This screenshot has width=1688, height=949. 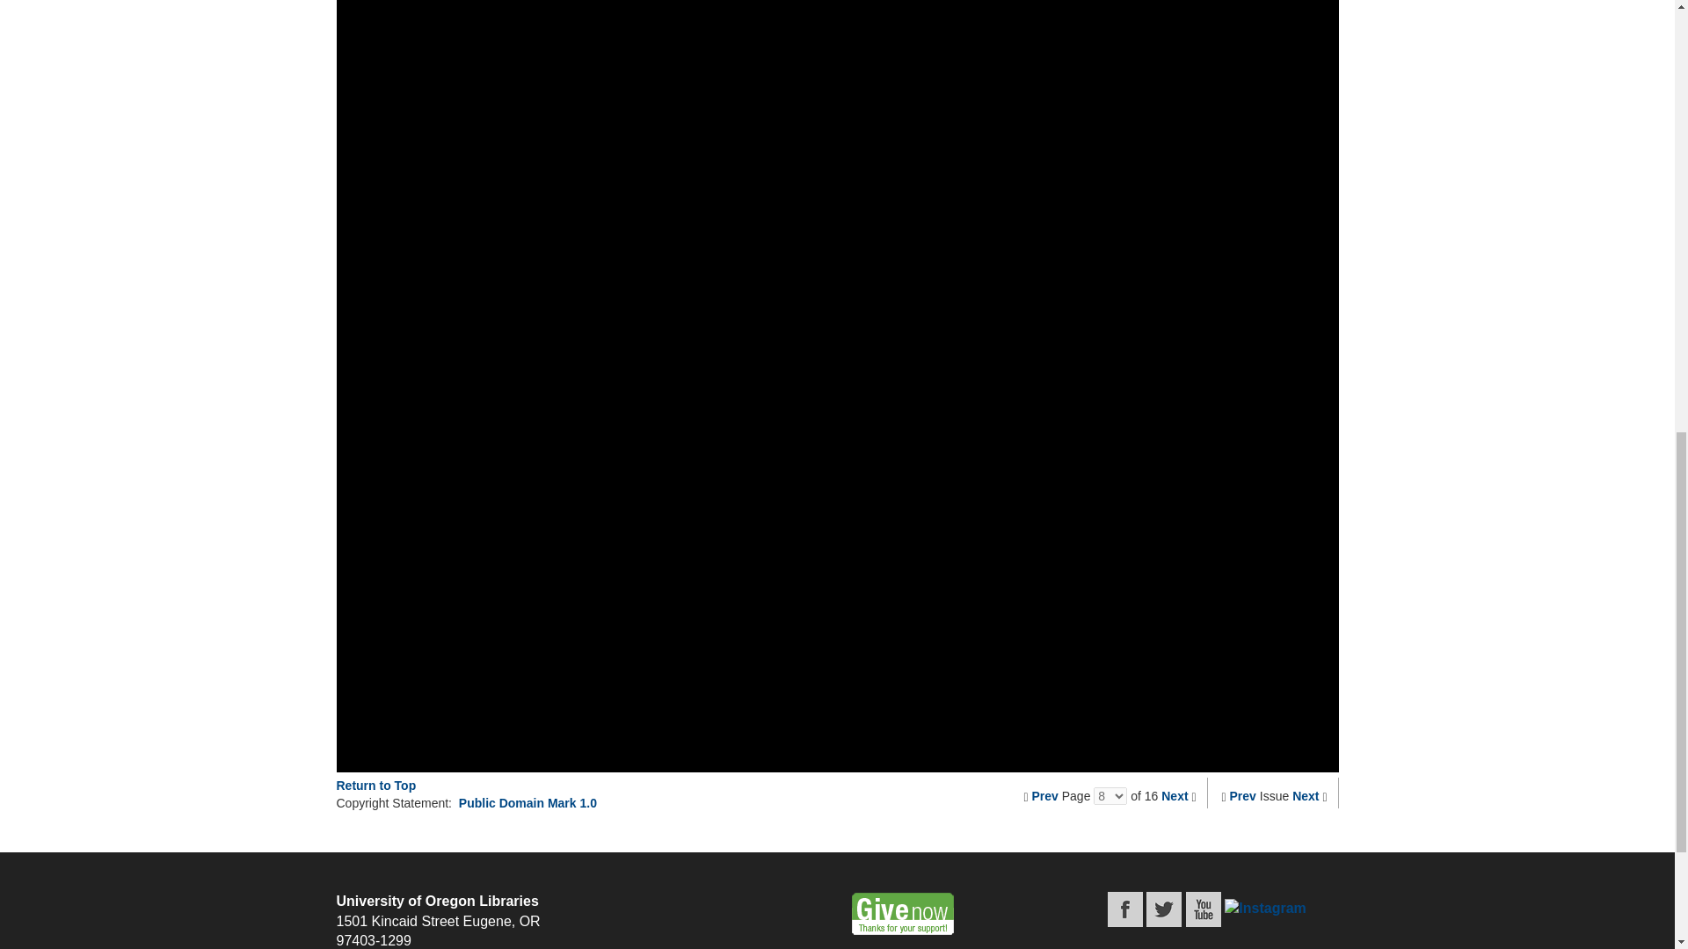 I want to click on Next, so click(x=1175, y=795).